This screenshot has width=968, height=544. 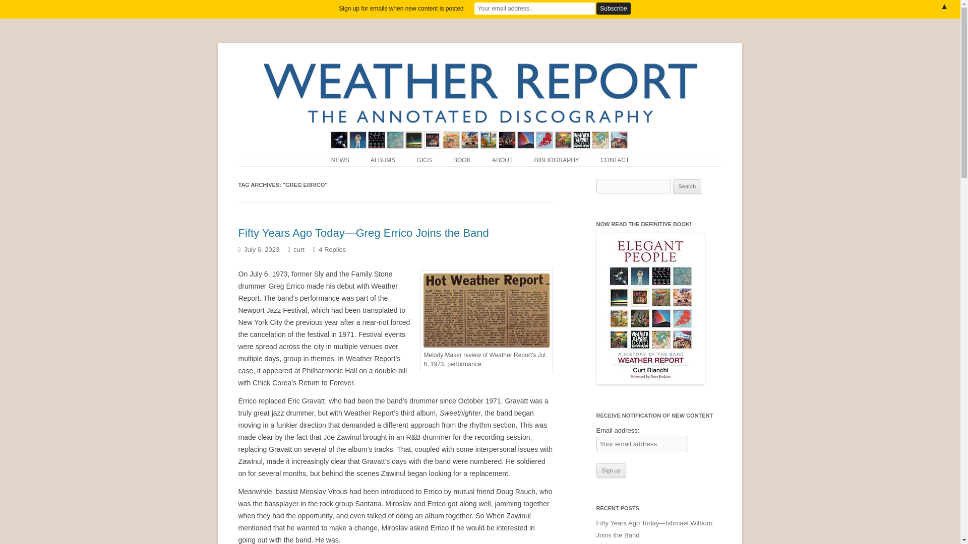 What do you see at coordinates (611, 471) in the screenshot?
I see `Sign up` at bounding box center [611, 471].